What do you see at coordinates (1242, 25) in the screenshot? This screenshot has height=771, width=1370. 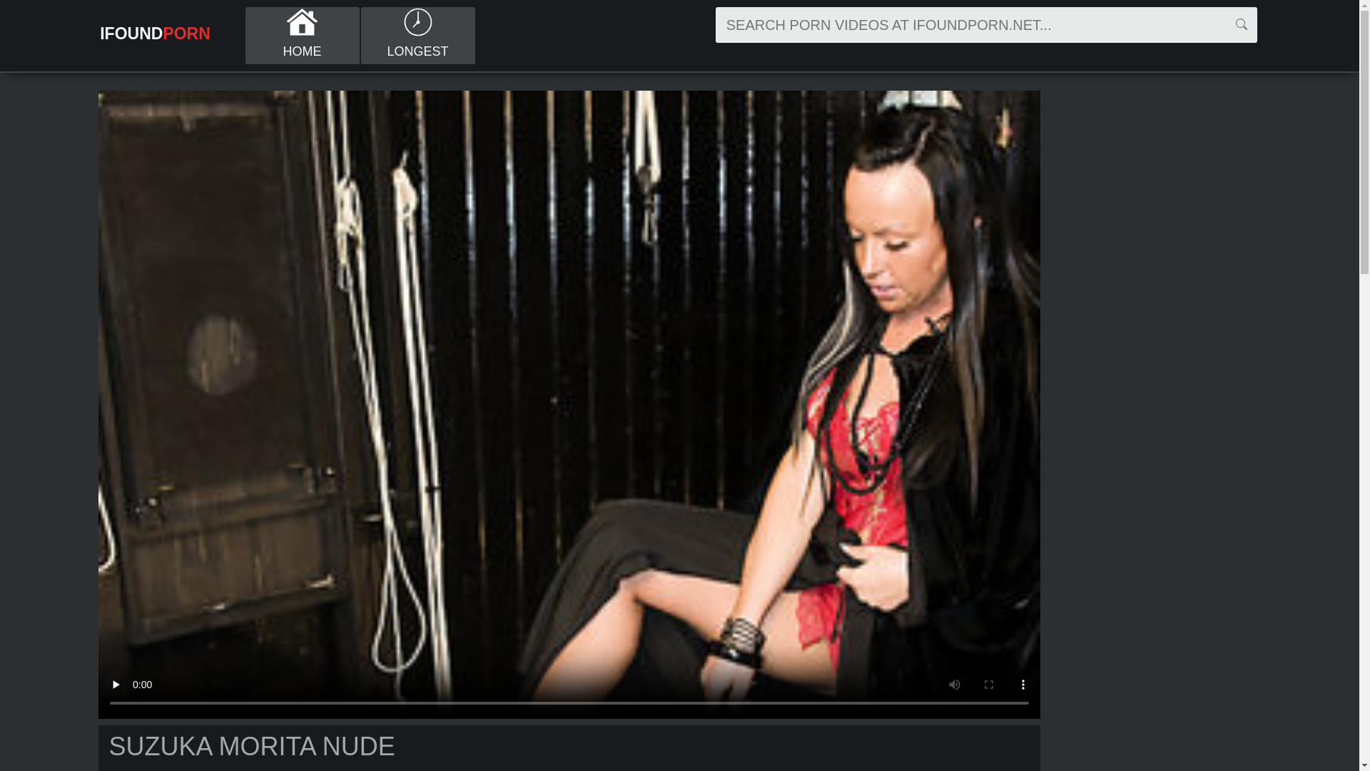 I see `Search` at bounding box center [1242, 25].